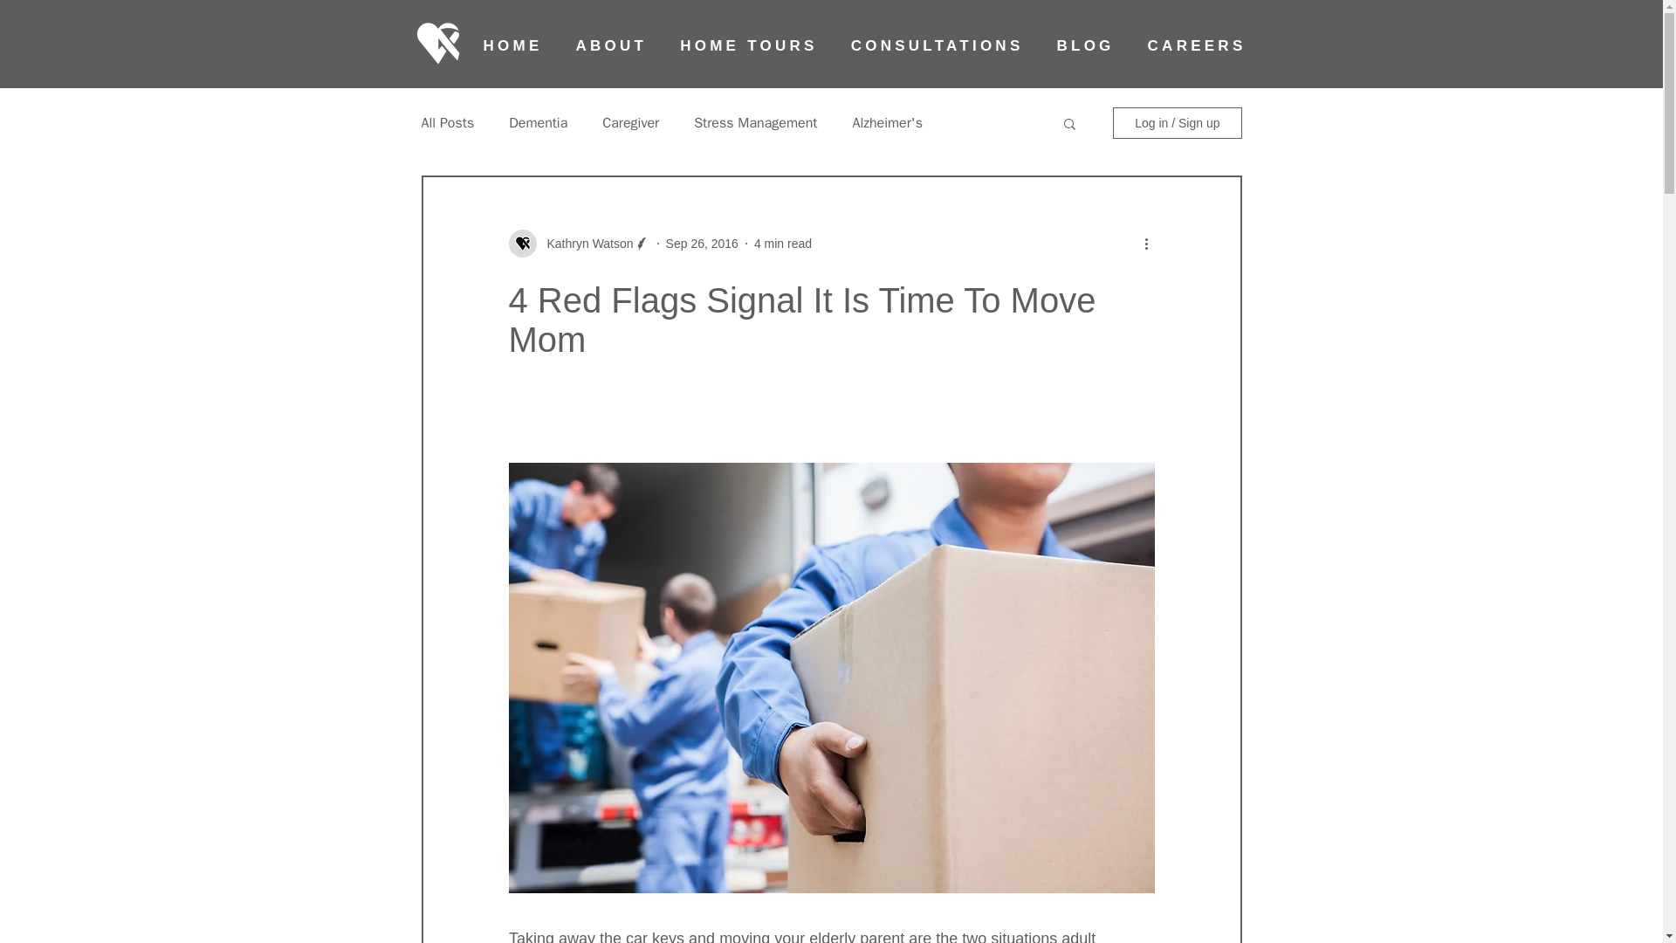 The width and height of the screenshot is (1676, 943). What do you see at coordinates (585, 243) in the screenshot?
I see `Kathryn Watson` at bounding box center [585, 243].